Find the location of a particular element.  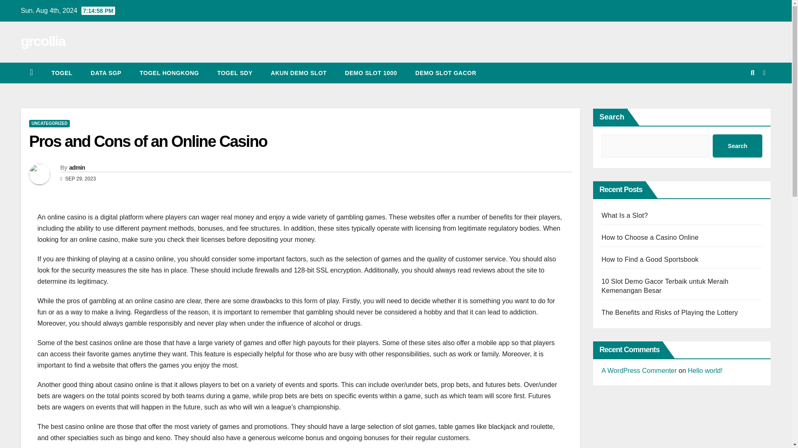

Togel Hongkong is located at coordinates (170, 73).